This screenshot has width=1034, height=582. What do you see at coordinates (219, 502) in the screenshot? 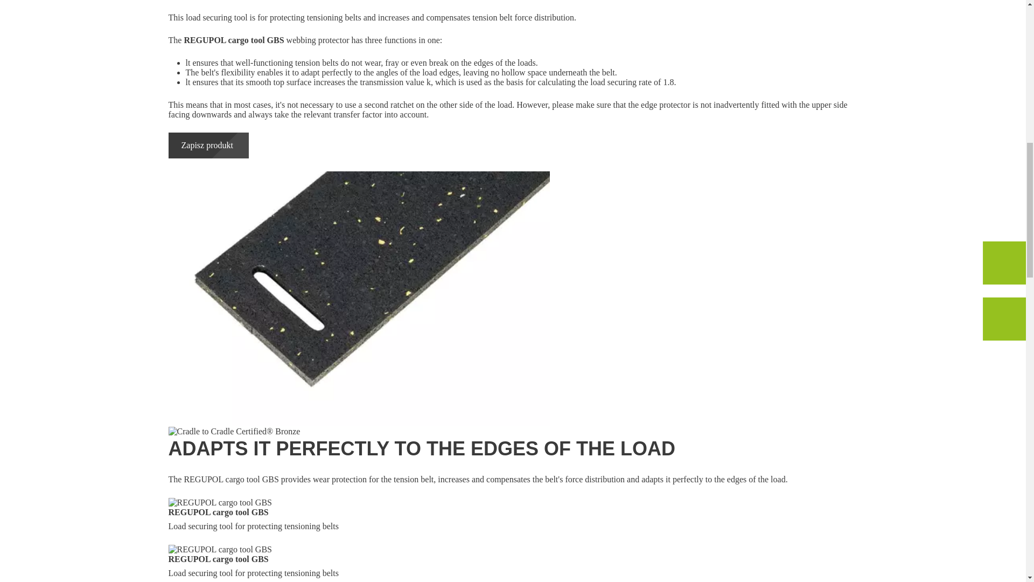
I see `REGUPOL cargo tool GBS` at bounding box center [219, 502].